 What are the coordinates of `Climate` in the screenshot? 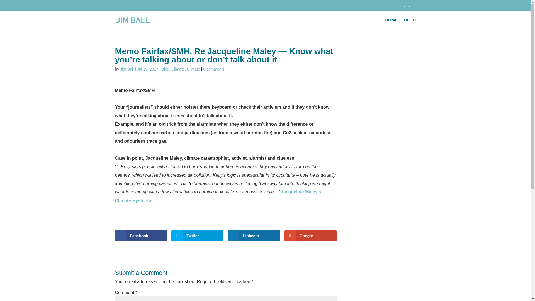 It's located at (193, 69).